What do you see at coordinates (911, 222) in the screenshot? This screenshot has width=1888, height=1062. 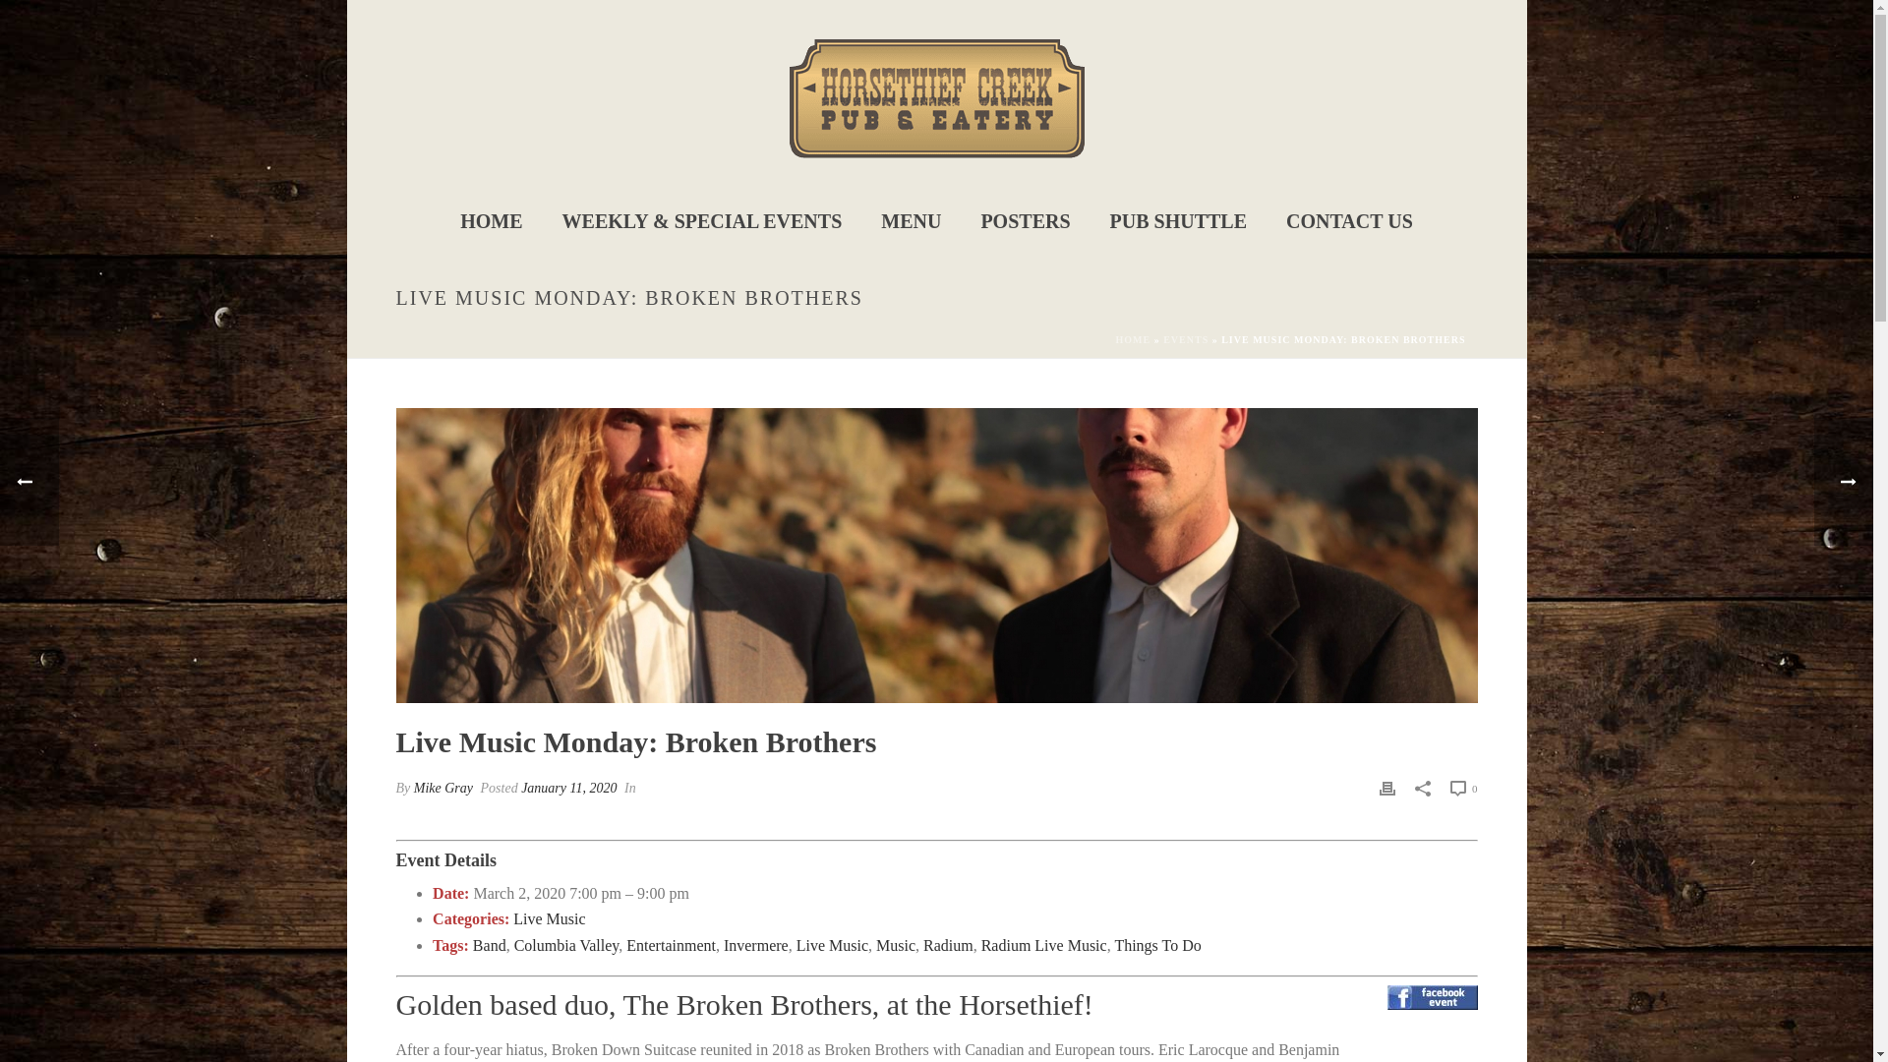 I see `MENU` at bounding box center [911, 222].